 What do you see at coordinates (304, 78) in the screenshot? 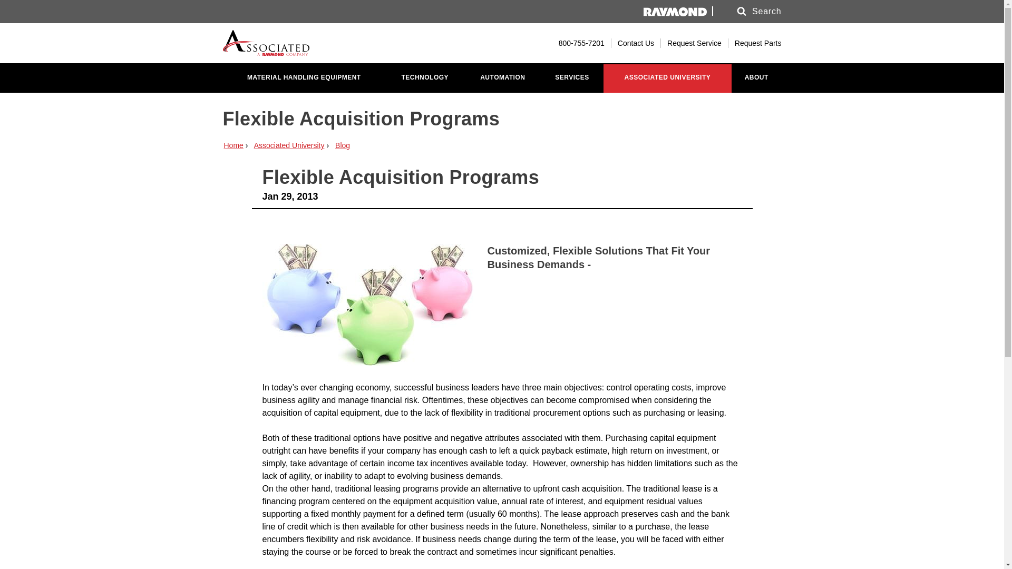
I see `MATERIAL HANDLING EQUIPMENT` at bounding box center [304, 78].